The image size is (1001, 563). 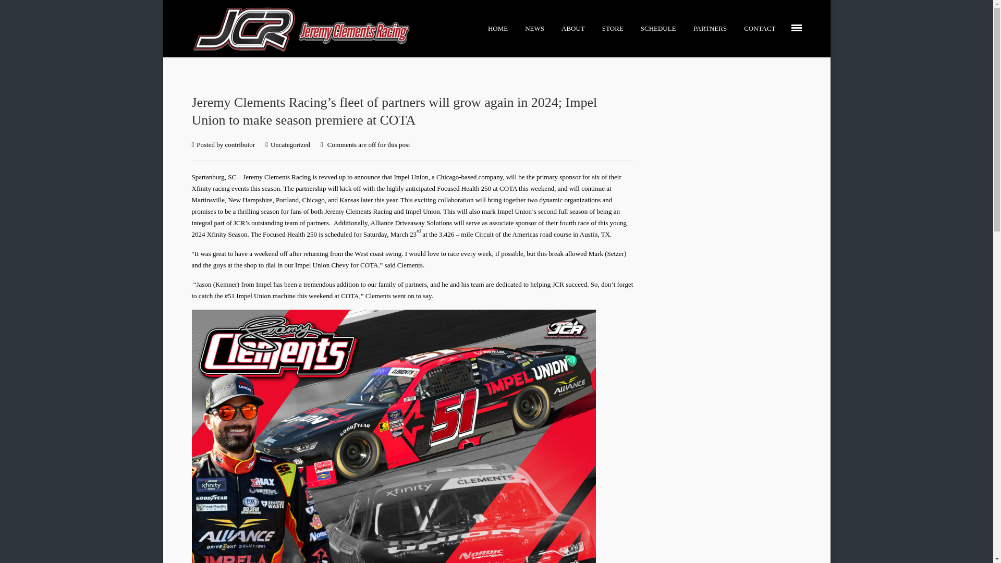 I want to click on STORE, so click(x=613, y=28).